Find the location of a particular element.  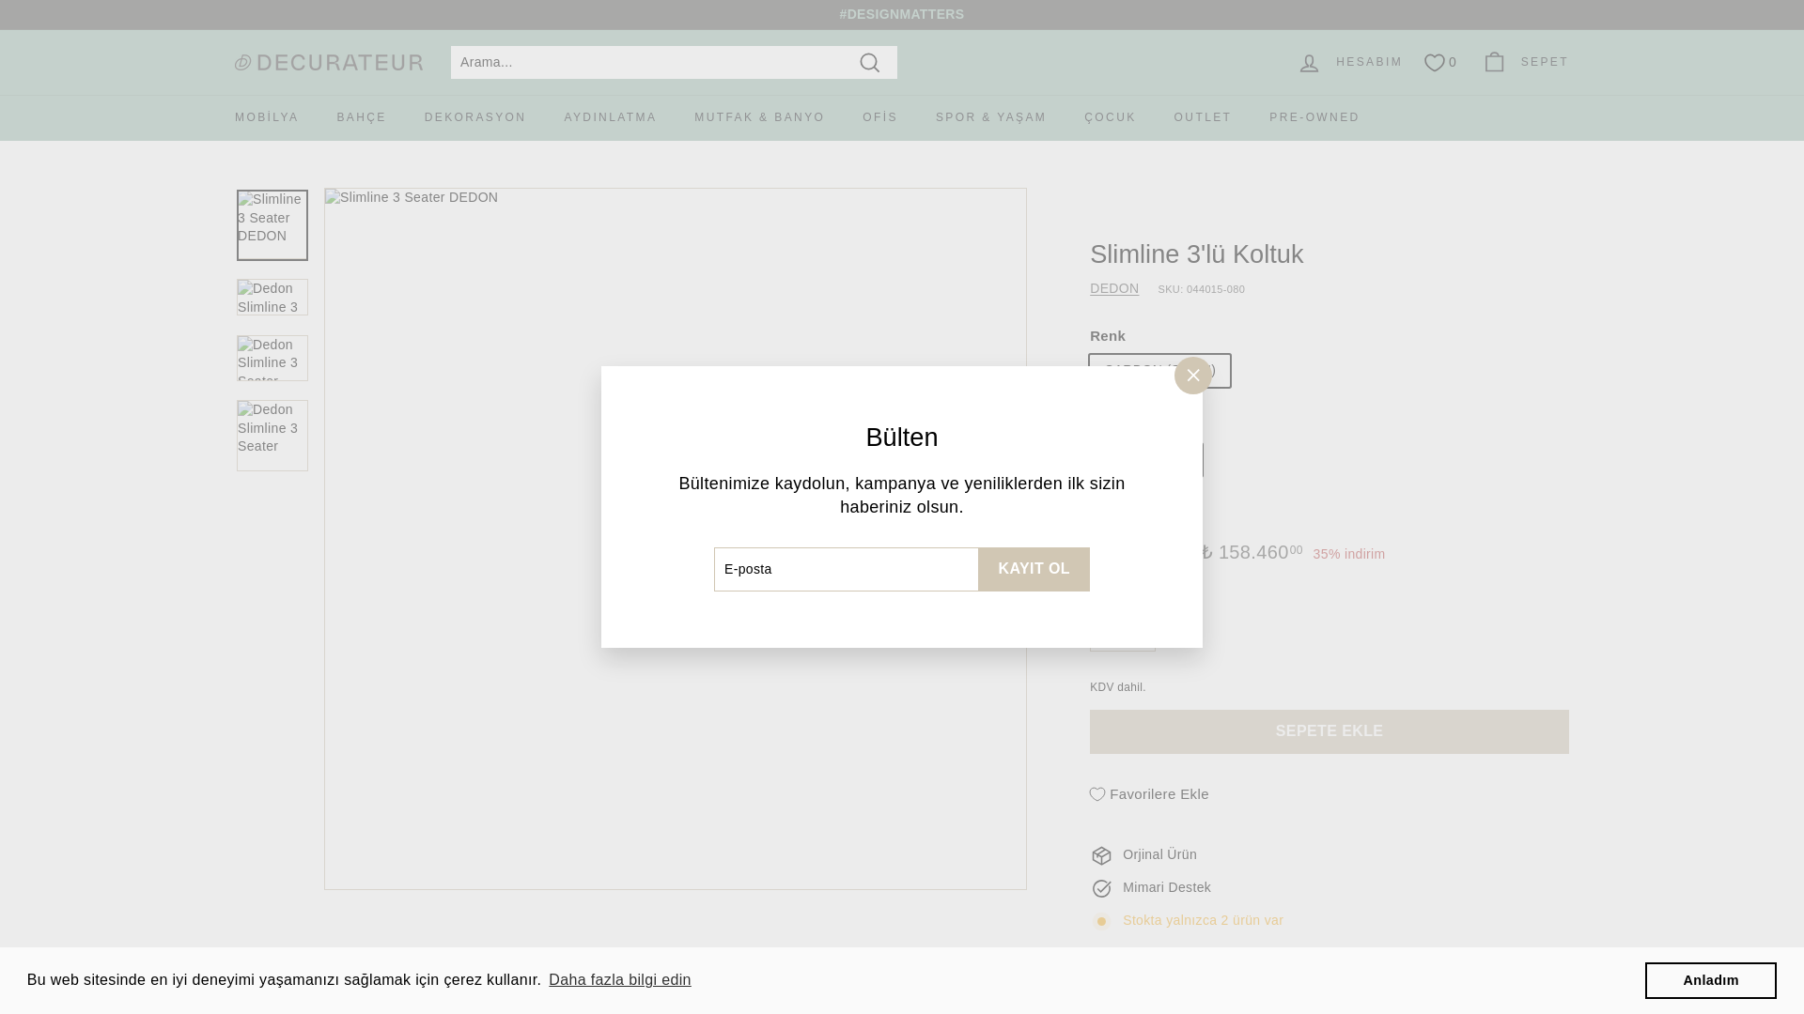

0 is located at coordinates (1441, 61).